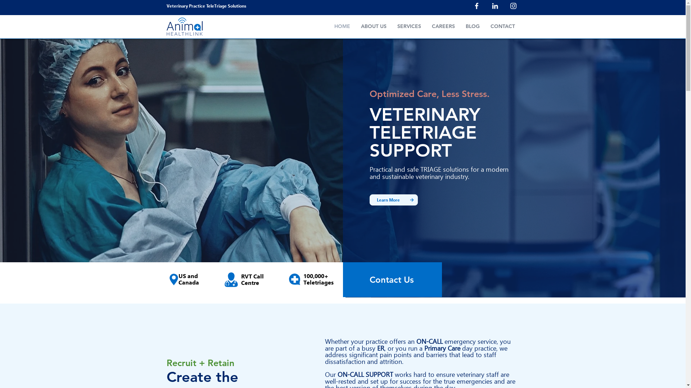 This screenshot has width=691, height=388. Describe the element at coordinates (374, 27) in the screenshot. I see `ABOUT US` at that location.